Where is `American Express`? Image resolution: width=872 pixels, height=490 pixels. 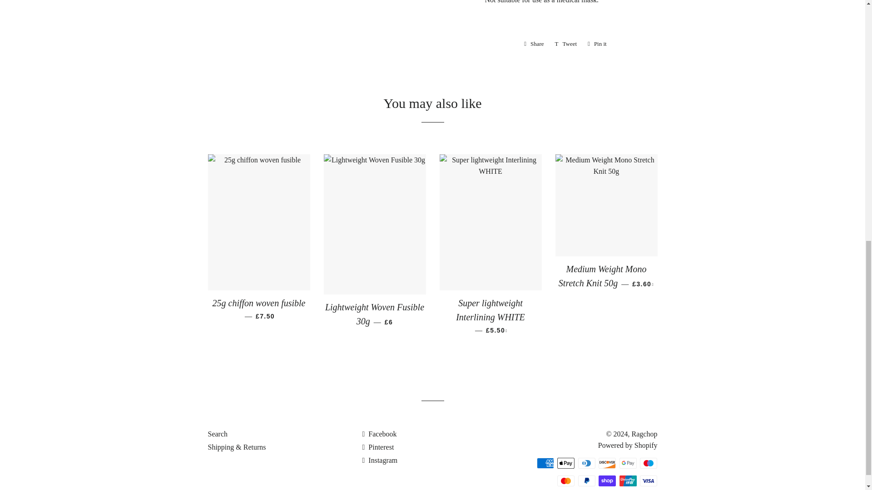
American Express is located at coordinates (545, 463).